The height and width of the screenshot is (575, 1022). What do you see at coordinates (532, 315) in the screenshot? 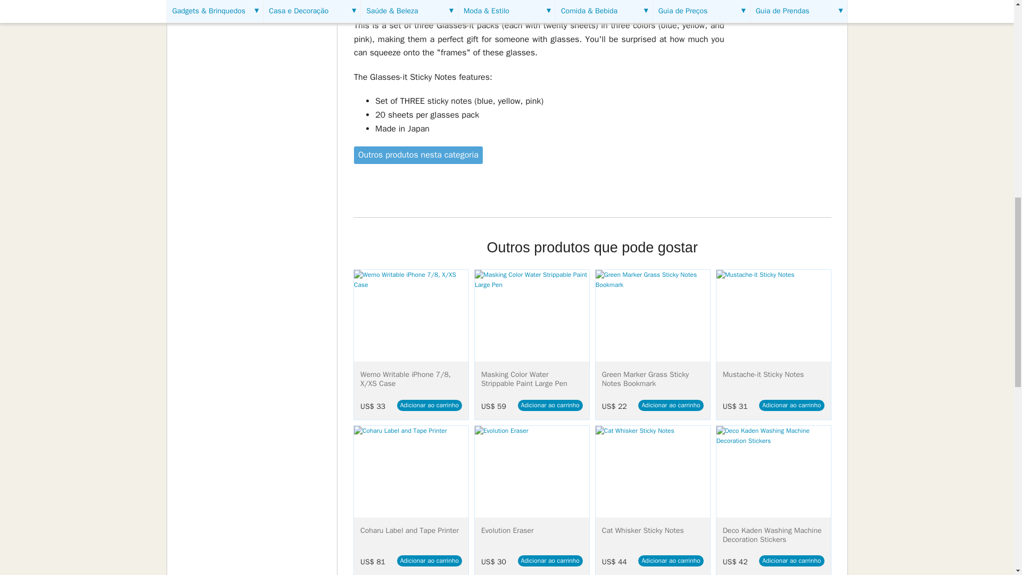
I see ` Masking Color Water Strippable Paint Large Pen ` at bounding box center [532, 315].